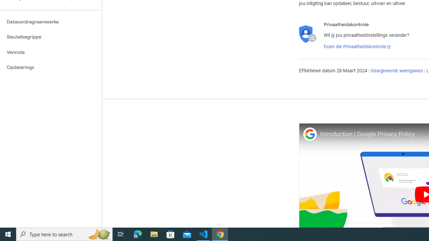 The height and width of the screenshot is (241, 429). What do you see at coordinates (51, 22) in the screenshot?
I see `Dataoordragraamwerke` at bounding box center [51, 22].